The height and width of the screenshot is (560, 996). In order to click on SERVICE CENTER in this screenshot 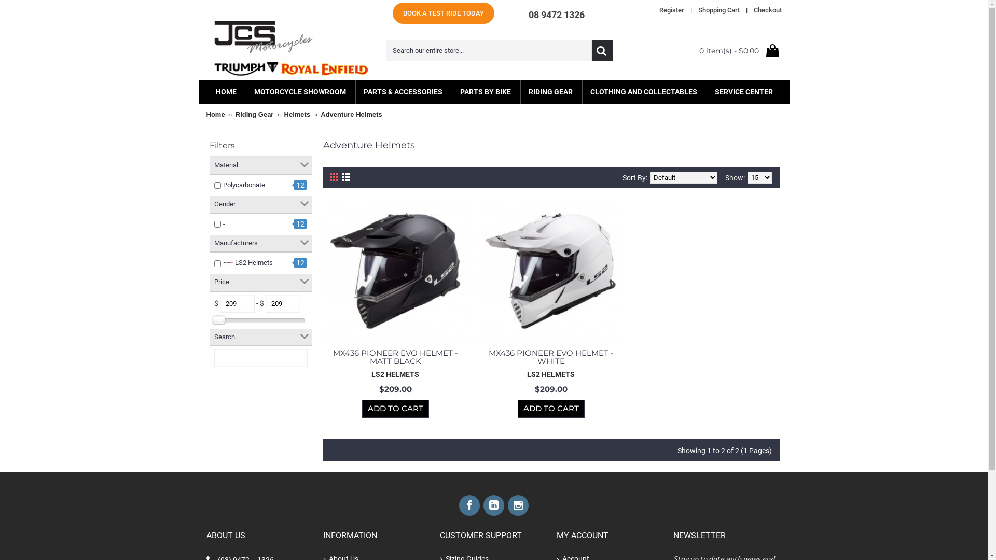, I will do `click(743, 92)`.